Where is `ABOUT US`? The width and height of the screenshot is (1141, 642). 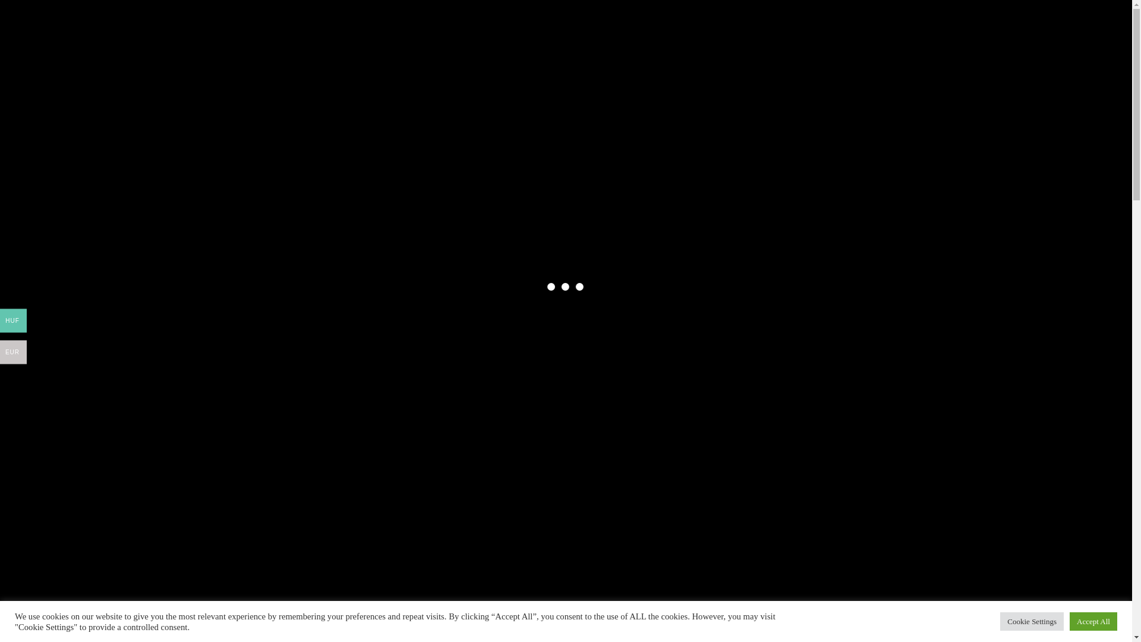
ABOUT US is located at coordinates (529, 63).